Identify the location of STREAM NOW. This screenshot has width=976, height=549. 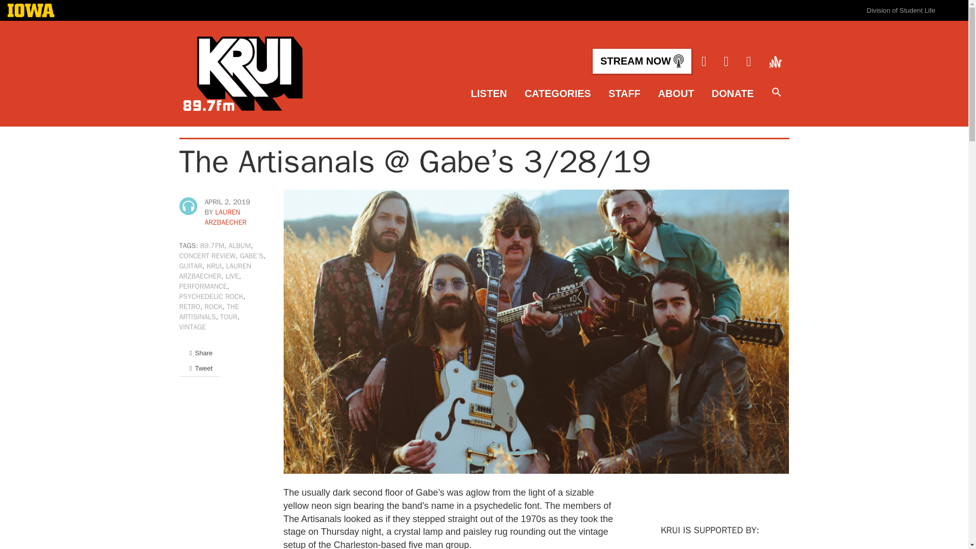
(642, 61).